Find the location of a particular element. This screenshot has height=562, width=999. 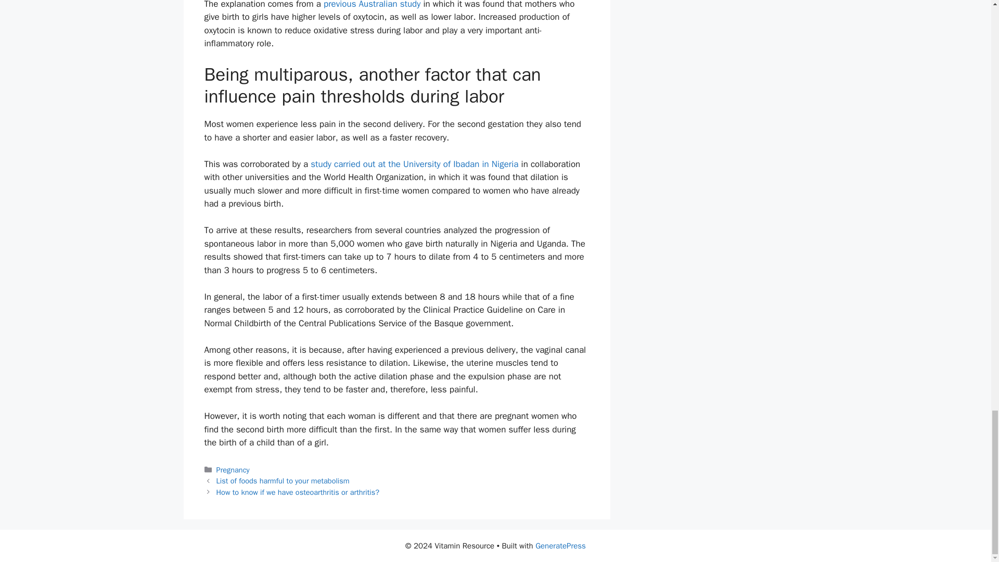

Pregnancy is located at coordinates (233, 469).